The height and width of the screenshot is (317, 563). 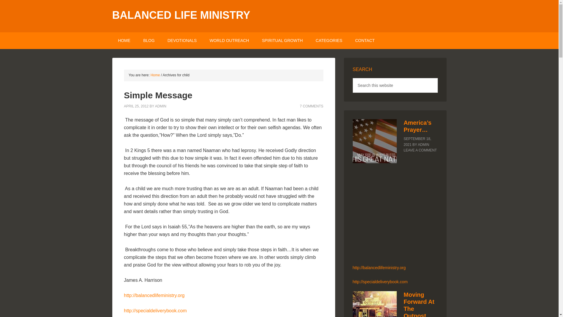 What do you see at coordinates (149, 41) in the screenshot?
I see `BLOG` at bounding box center [149, 41].